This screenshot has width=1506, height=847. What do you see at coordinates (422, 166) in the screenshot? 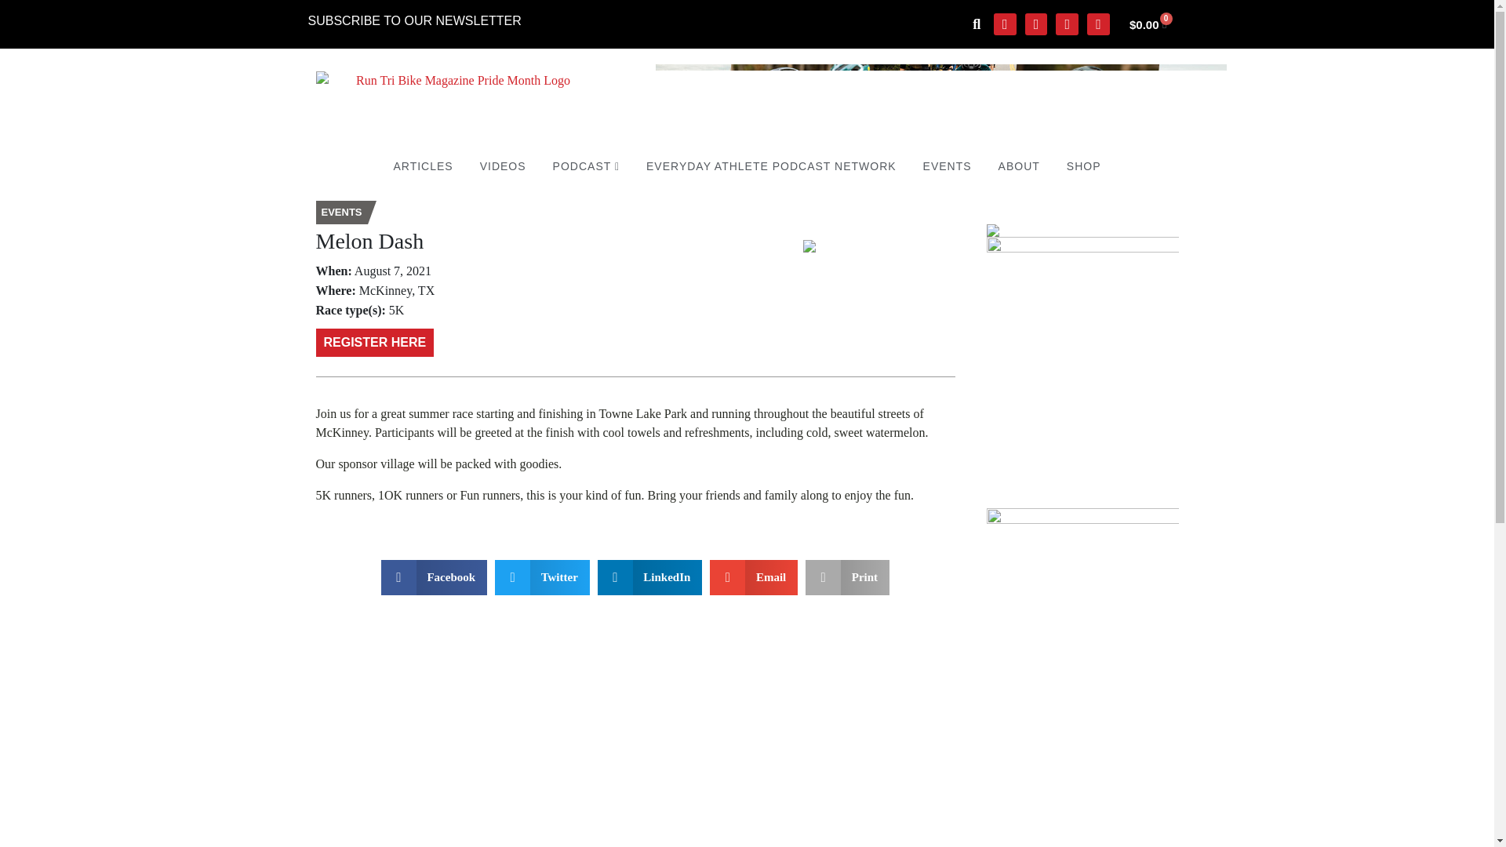
I see `ARTICLES` at bounding box center [422, 166].